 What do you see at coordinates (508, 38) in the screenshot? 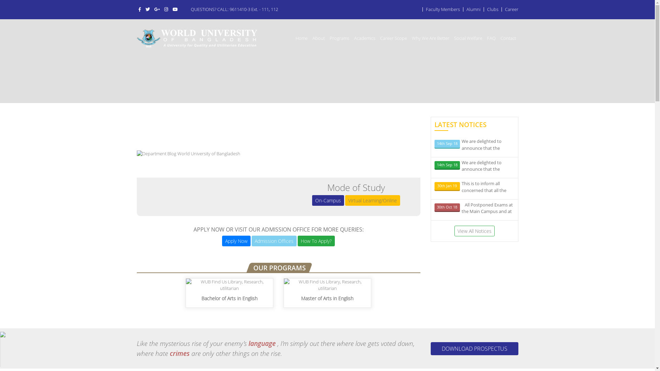
I see `Contact` at bounding box center [508, 38].